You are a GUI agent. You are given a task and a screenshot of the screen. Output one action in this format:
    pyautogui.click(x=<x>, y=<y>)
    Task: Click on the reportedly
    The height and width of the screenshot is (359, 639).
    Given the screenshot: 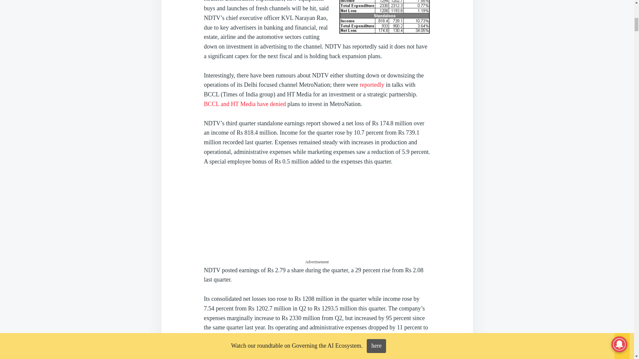 What is the action you would take?
    pyautogui.click(x=372, y=84)
    